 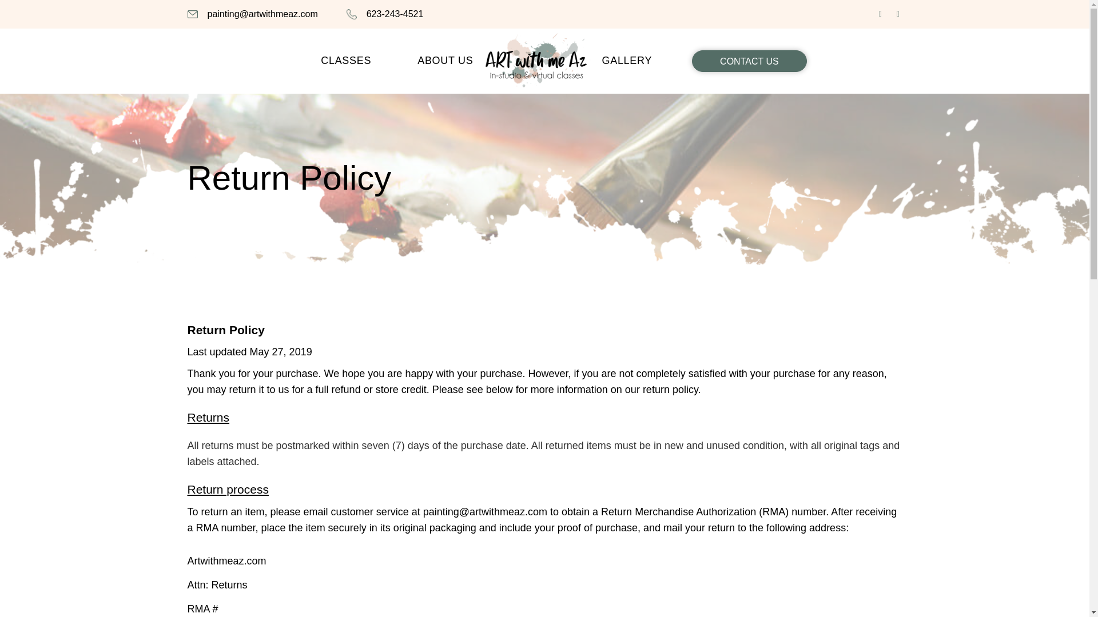 I want to click on CONTACT US, so click(x=749, y=61).